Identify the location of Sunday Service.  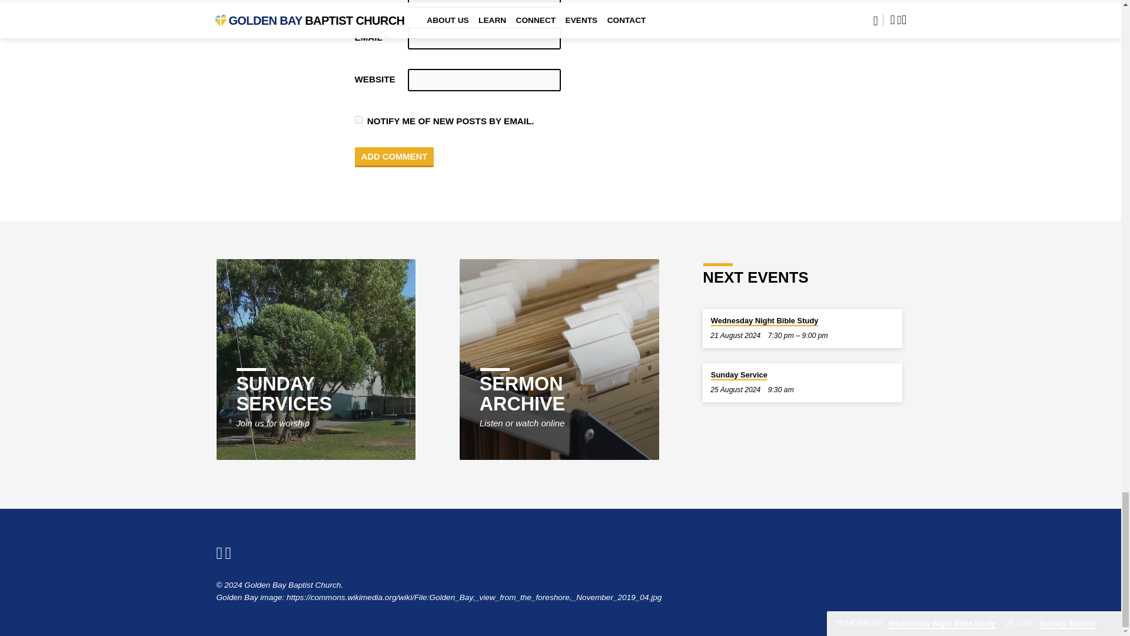
(739, 375).